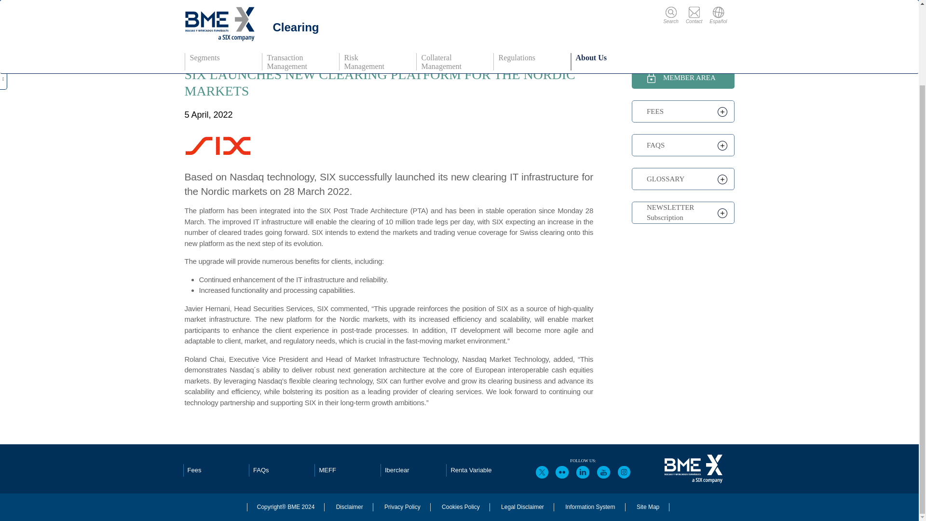 Image resolution: width=926 pixels, height=521 pixels. What do you see at coordinates (542, 472) in the screenshot?
I see `Twitter` at bounding box center [542, 472].